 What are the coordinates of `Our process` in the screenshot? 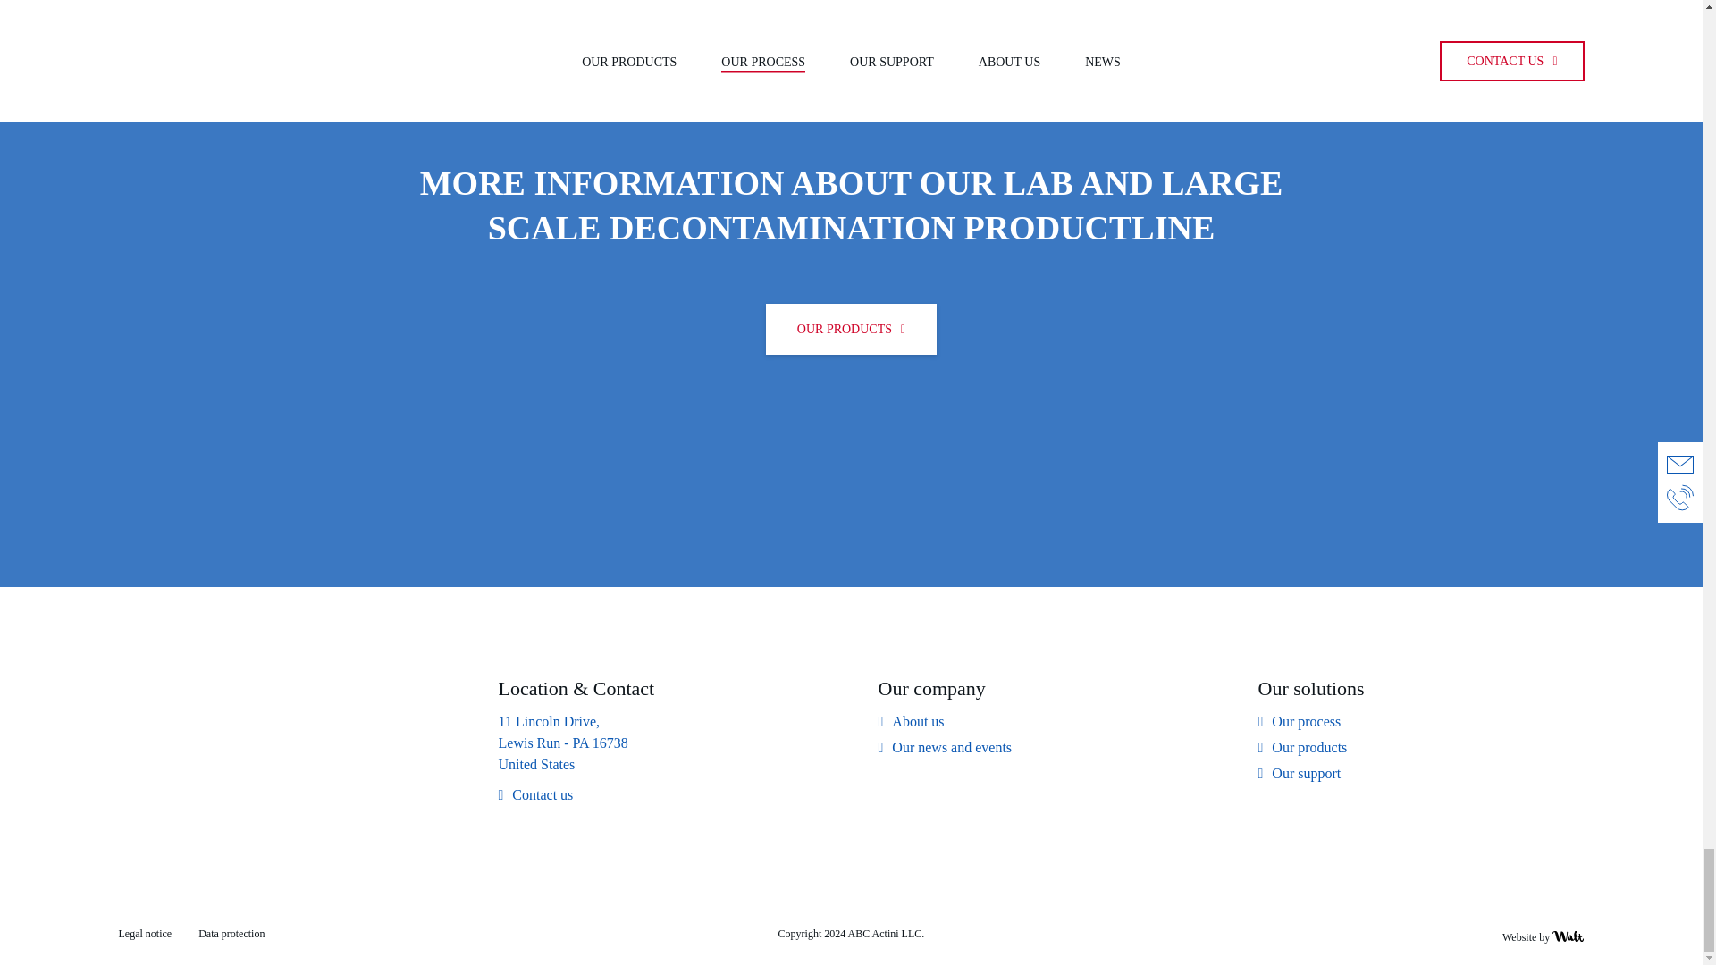 It's located at (1300, 721).